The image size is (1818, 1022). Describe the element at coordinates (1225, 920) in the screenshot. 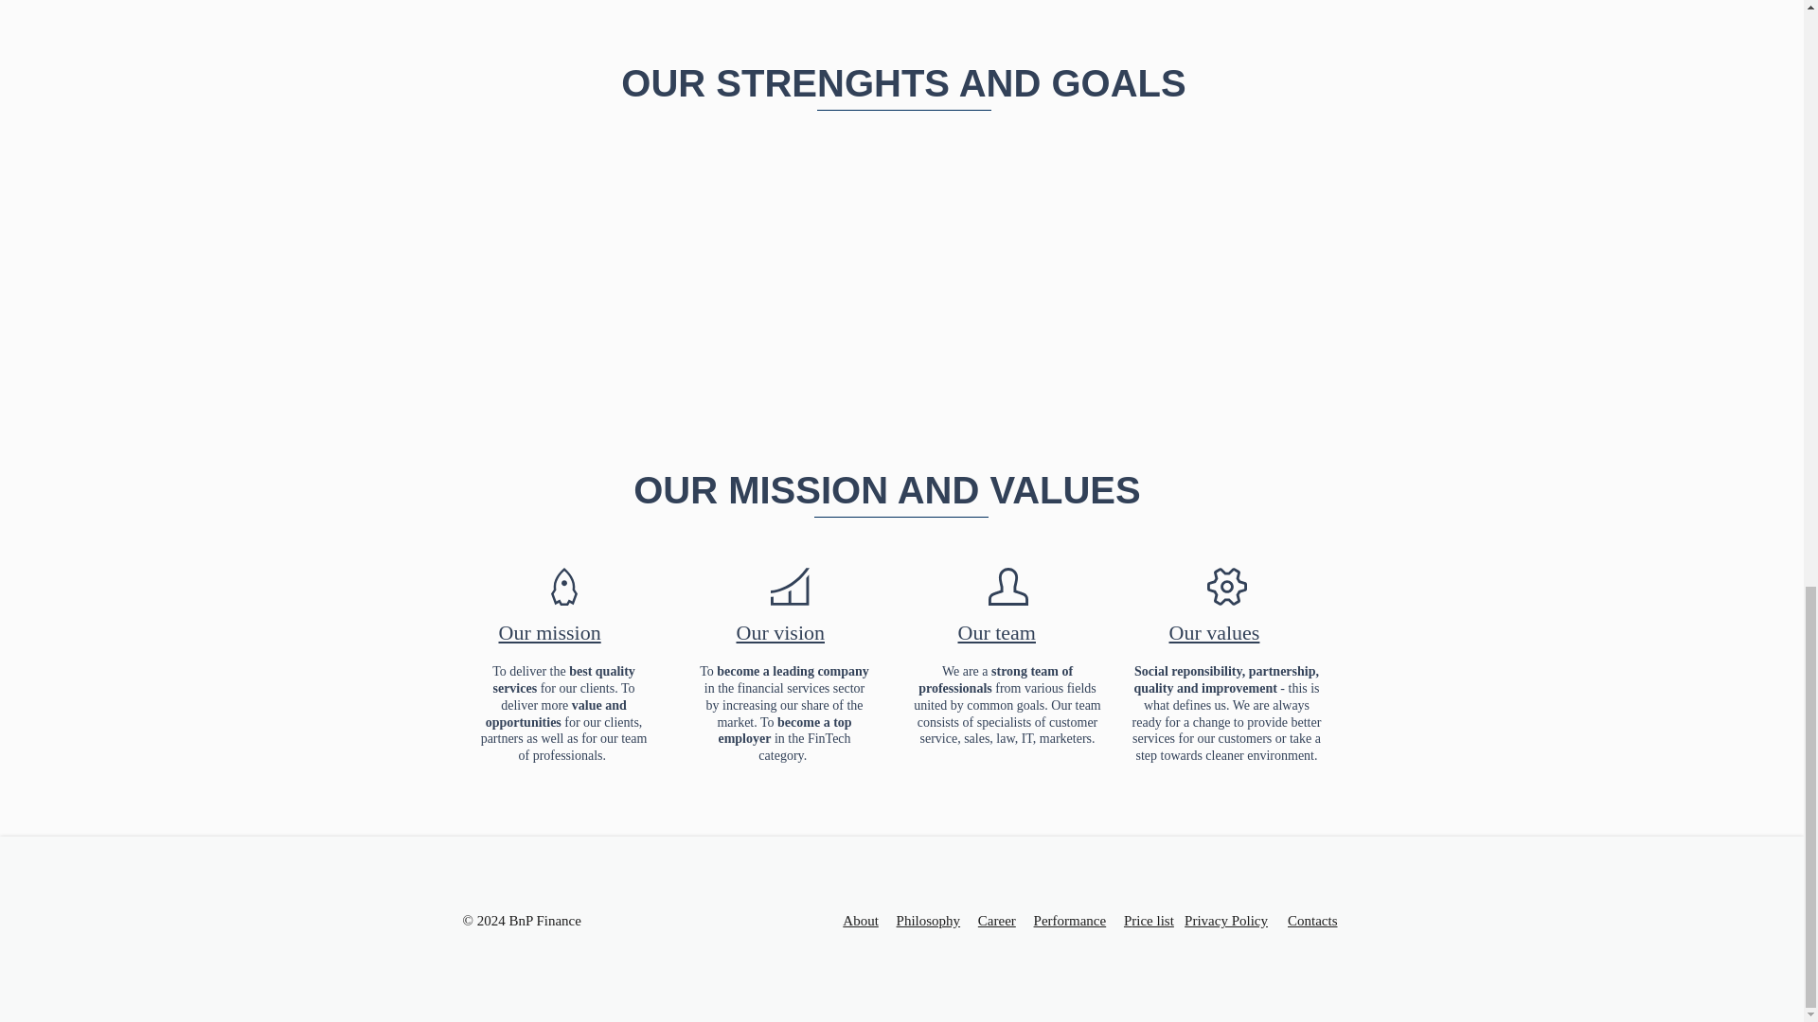

I see `Privacy Policy` at that location.